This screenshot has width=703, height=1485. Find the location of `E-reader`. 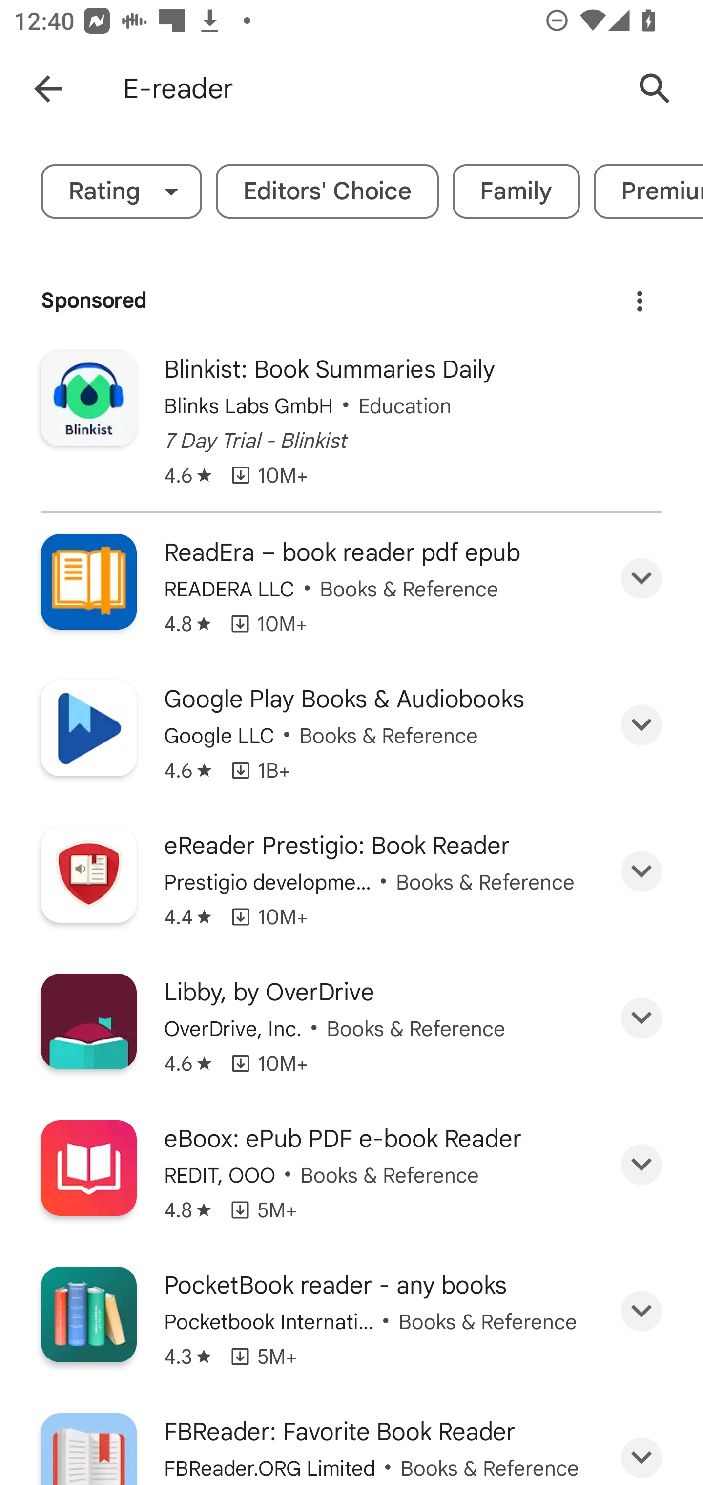

E-reader is located at coordinates (368, 89).